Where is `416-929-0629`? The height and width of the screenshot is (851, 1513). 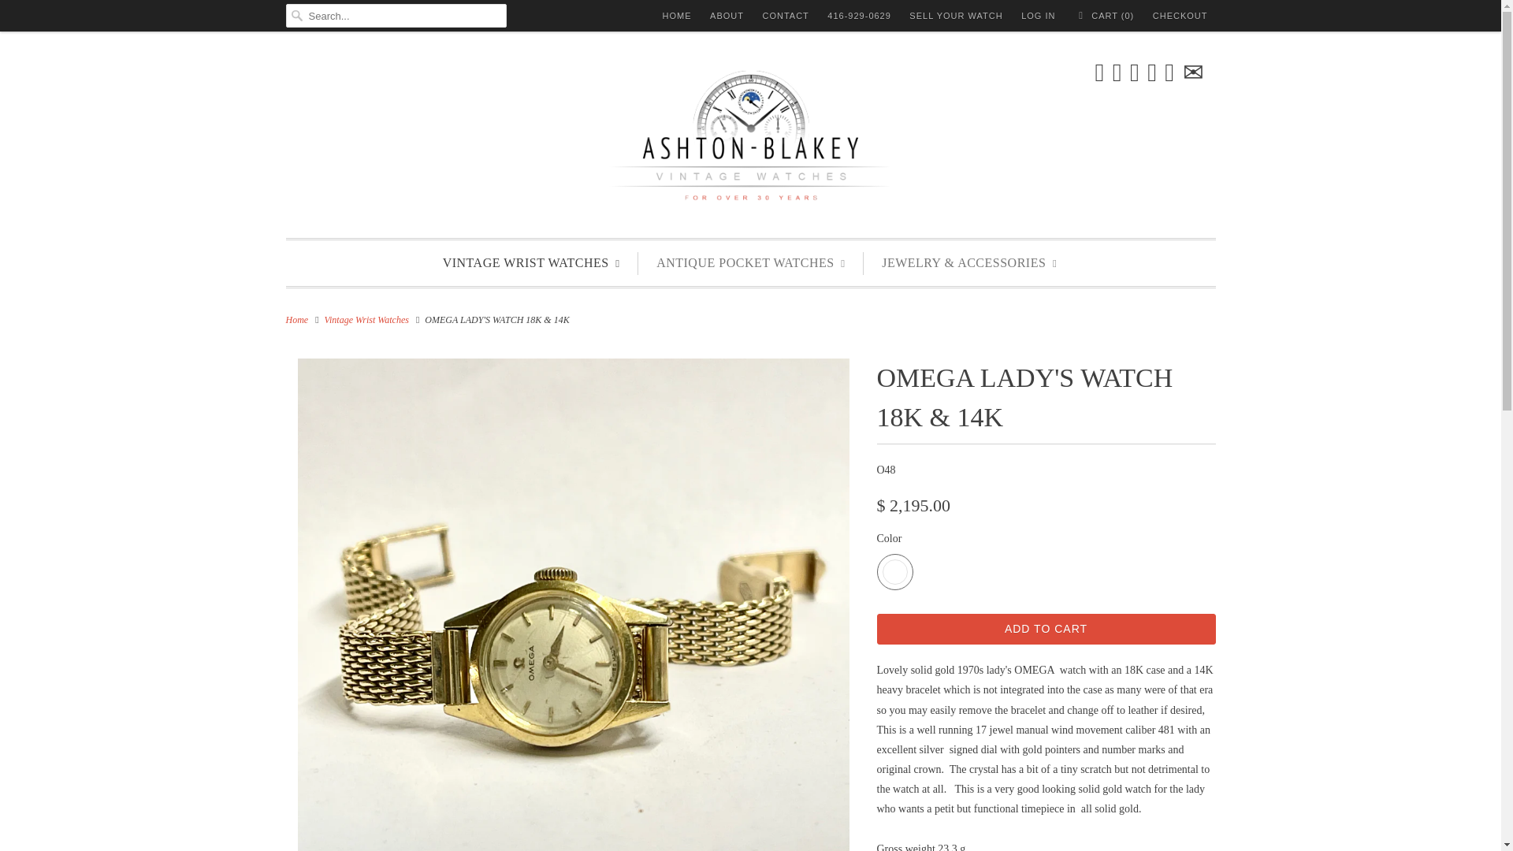 416-929-0629 is located at coordinates (859, 16).